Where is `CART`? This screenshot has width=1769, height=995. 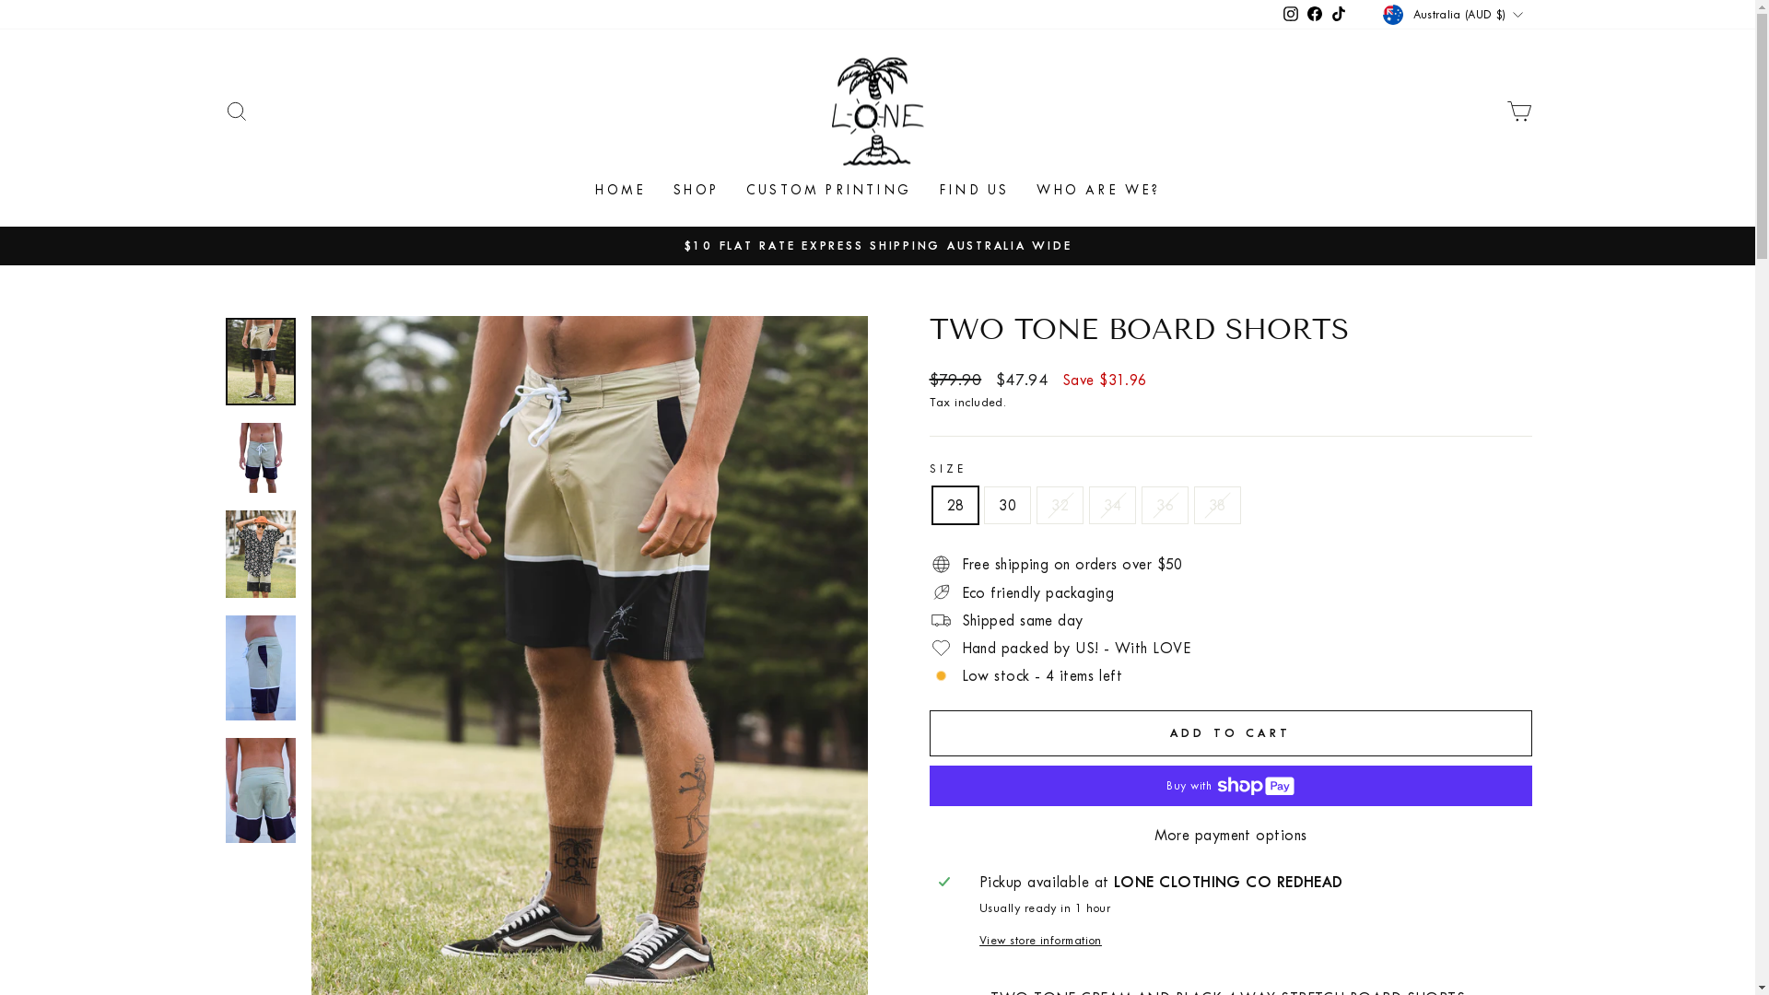 CART is located at coordinates (1518, 111).